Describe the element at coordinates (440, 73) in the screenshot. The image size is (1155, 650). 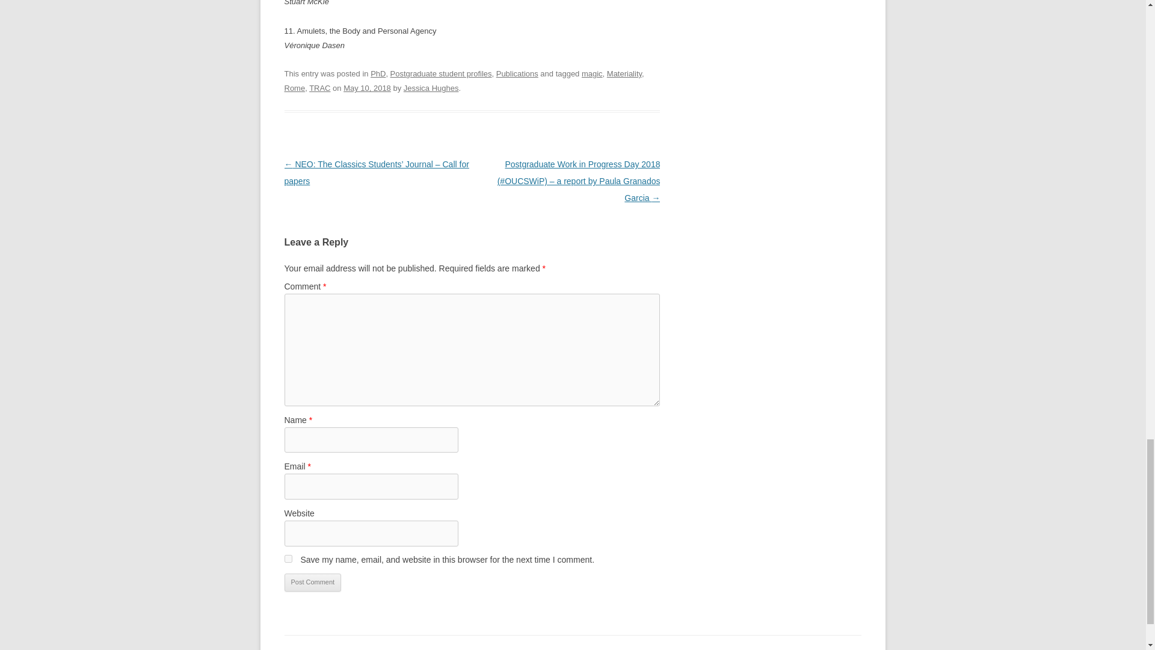
I see `Postgraduate student profiles` at that location.